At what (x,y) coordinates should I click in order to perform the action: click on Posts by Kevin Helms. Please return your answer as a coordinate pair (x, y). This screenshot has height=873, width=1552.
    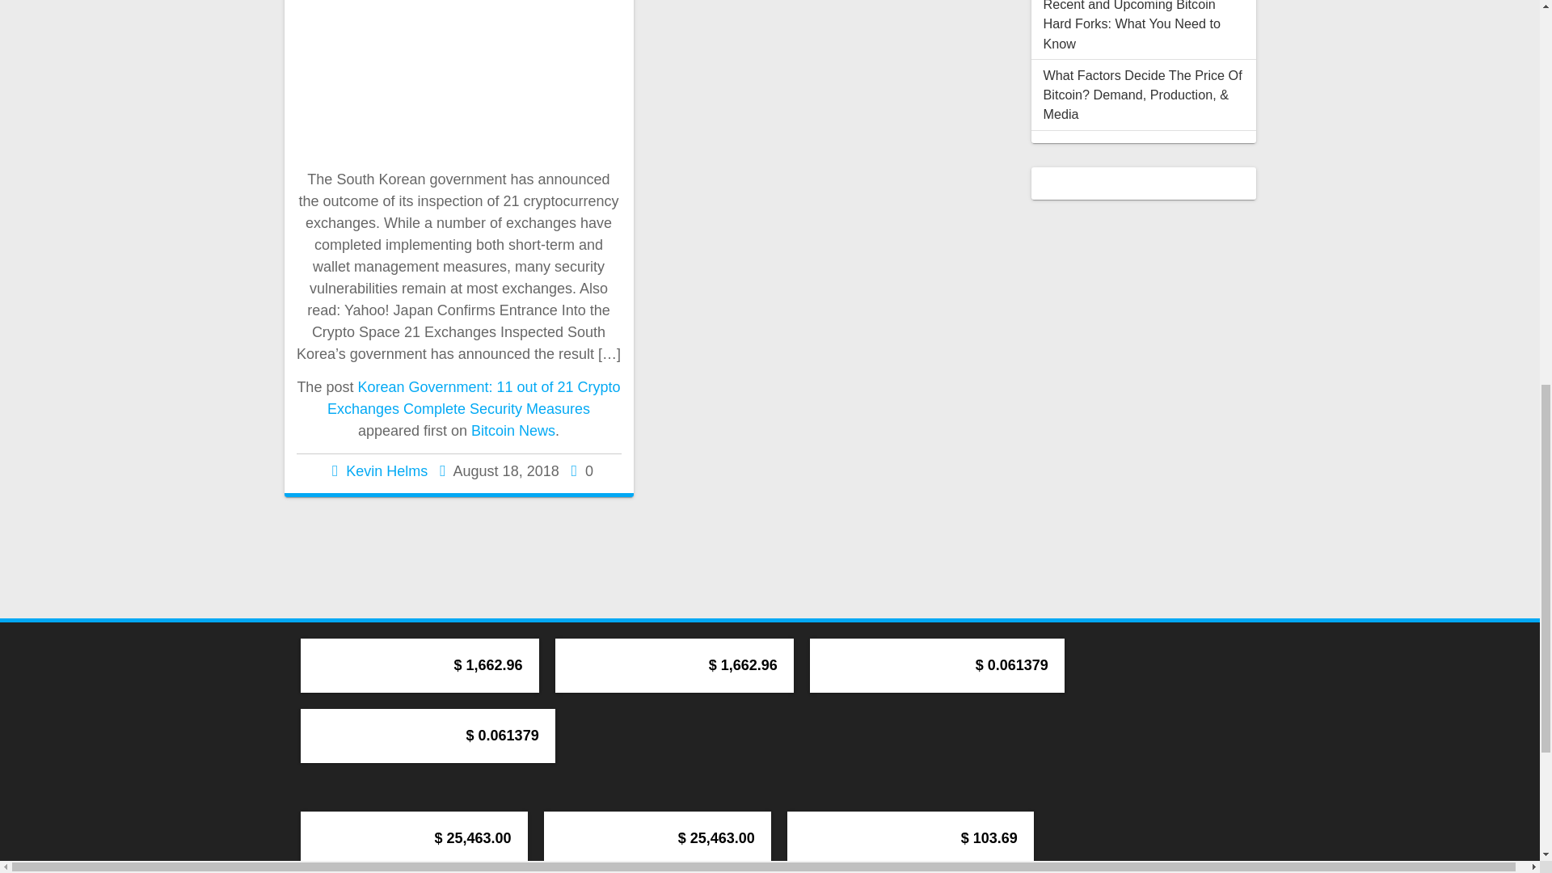
    Looking at the image, I should click on (386, 470).